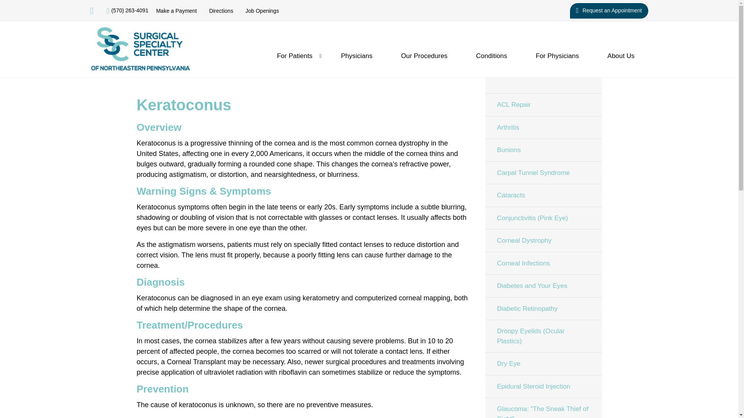  Describe the element at coordinates (543, 149) in the screenshot. I see `Bunions` at that location.